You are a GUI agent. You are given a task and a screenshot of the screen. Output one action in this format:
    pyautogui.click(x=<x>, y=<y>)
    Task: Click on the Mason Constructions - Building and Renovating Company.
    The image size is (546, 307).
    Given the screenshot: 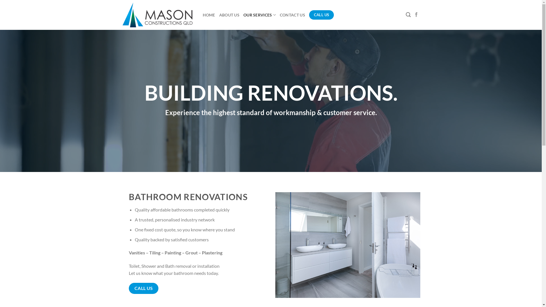 What is the action you would take?
    pyautogui.click(x=158, y=15)
    